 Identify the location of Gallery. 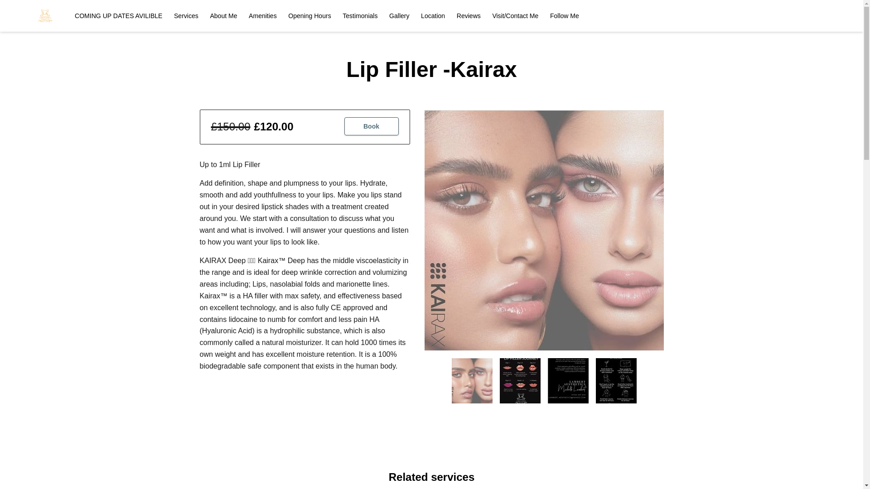
(399, 16).